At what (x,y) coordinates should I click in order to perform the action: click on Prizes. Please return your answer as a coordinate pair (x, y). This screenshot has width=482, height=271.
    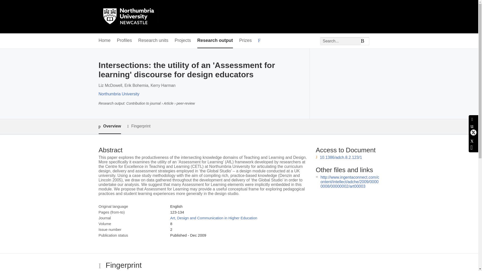
    Looking at the image, I should click on (245, 41).